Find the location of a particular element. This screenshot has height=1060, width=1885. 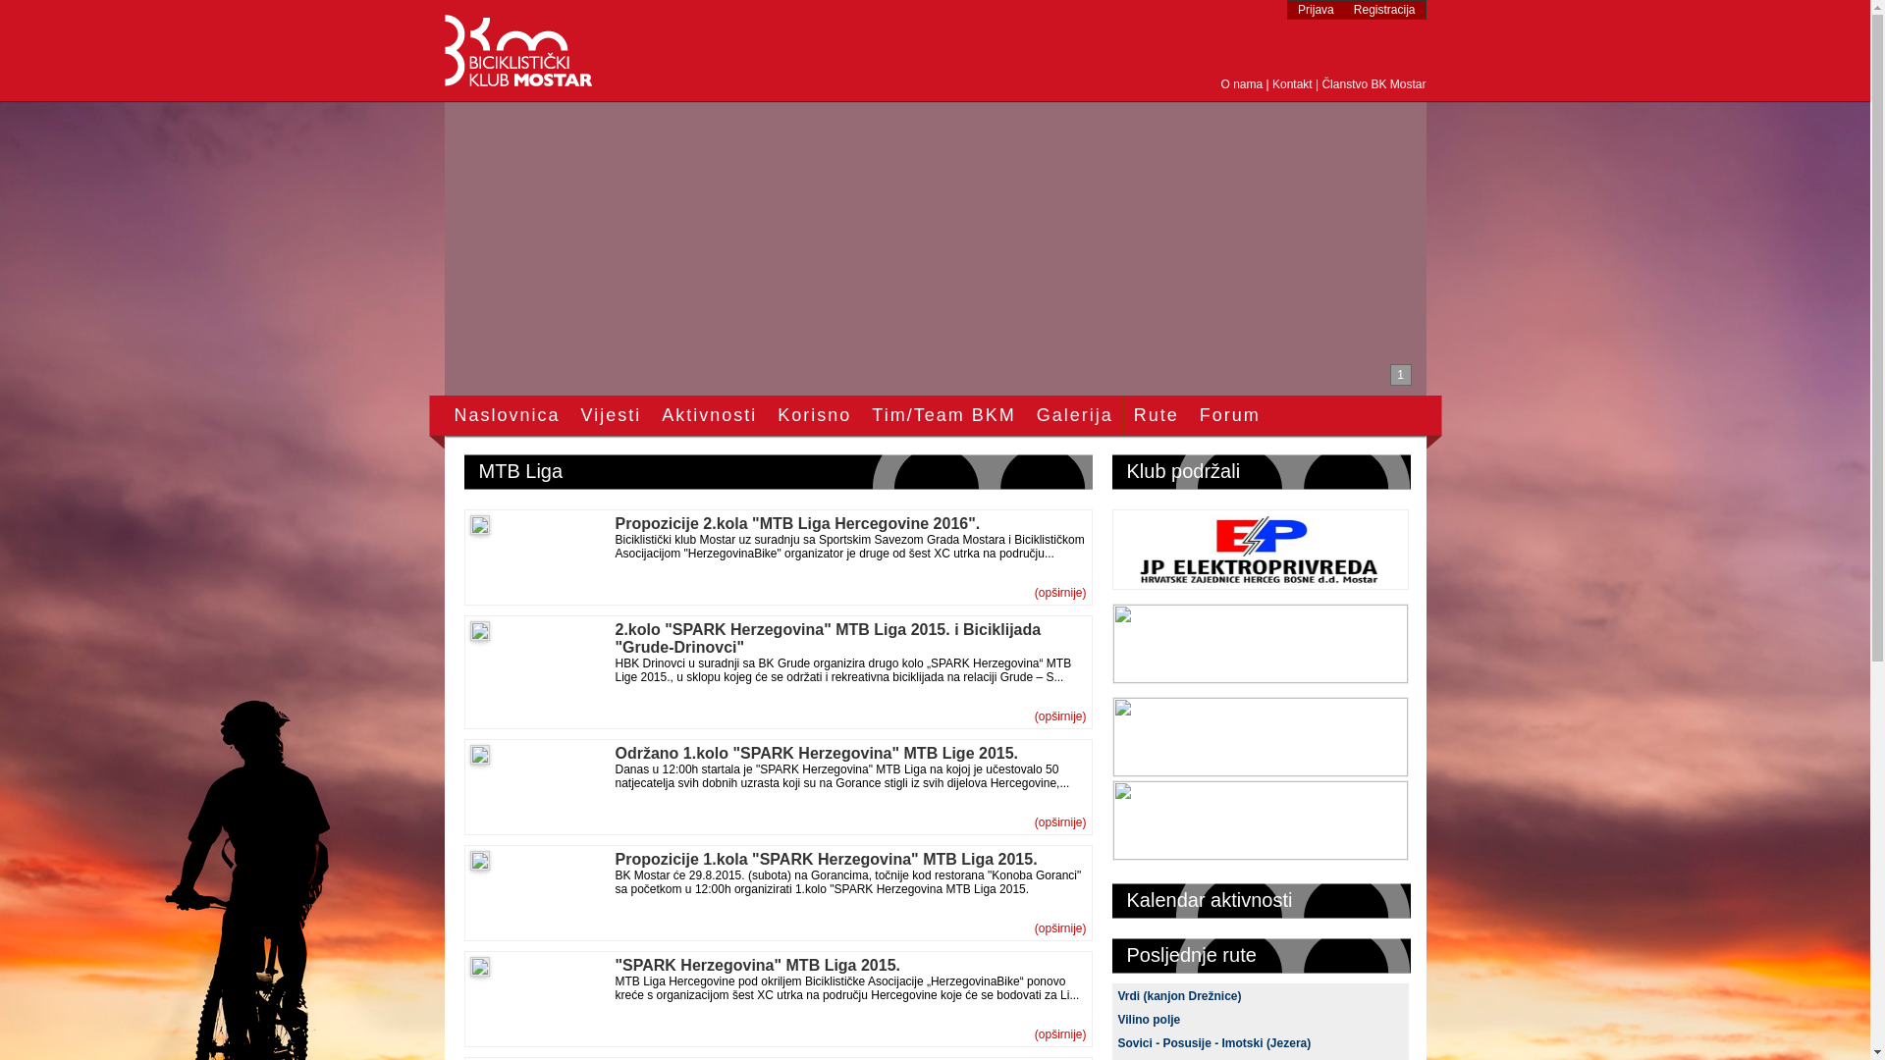

HT Eronet is located at coordinates (1260, 677).